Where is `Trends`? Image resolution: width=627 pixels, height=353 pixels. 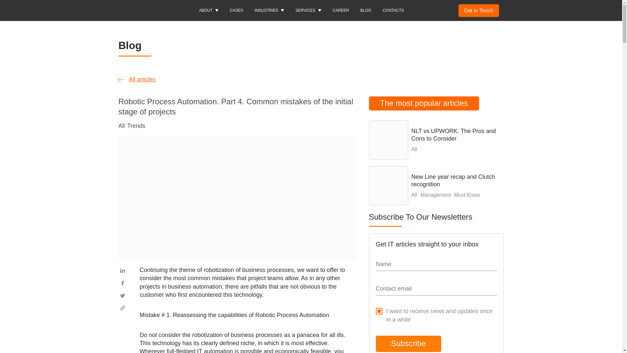 Trends is located at coordinates (136, 126).